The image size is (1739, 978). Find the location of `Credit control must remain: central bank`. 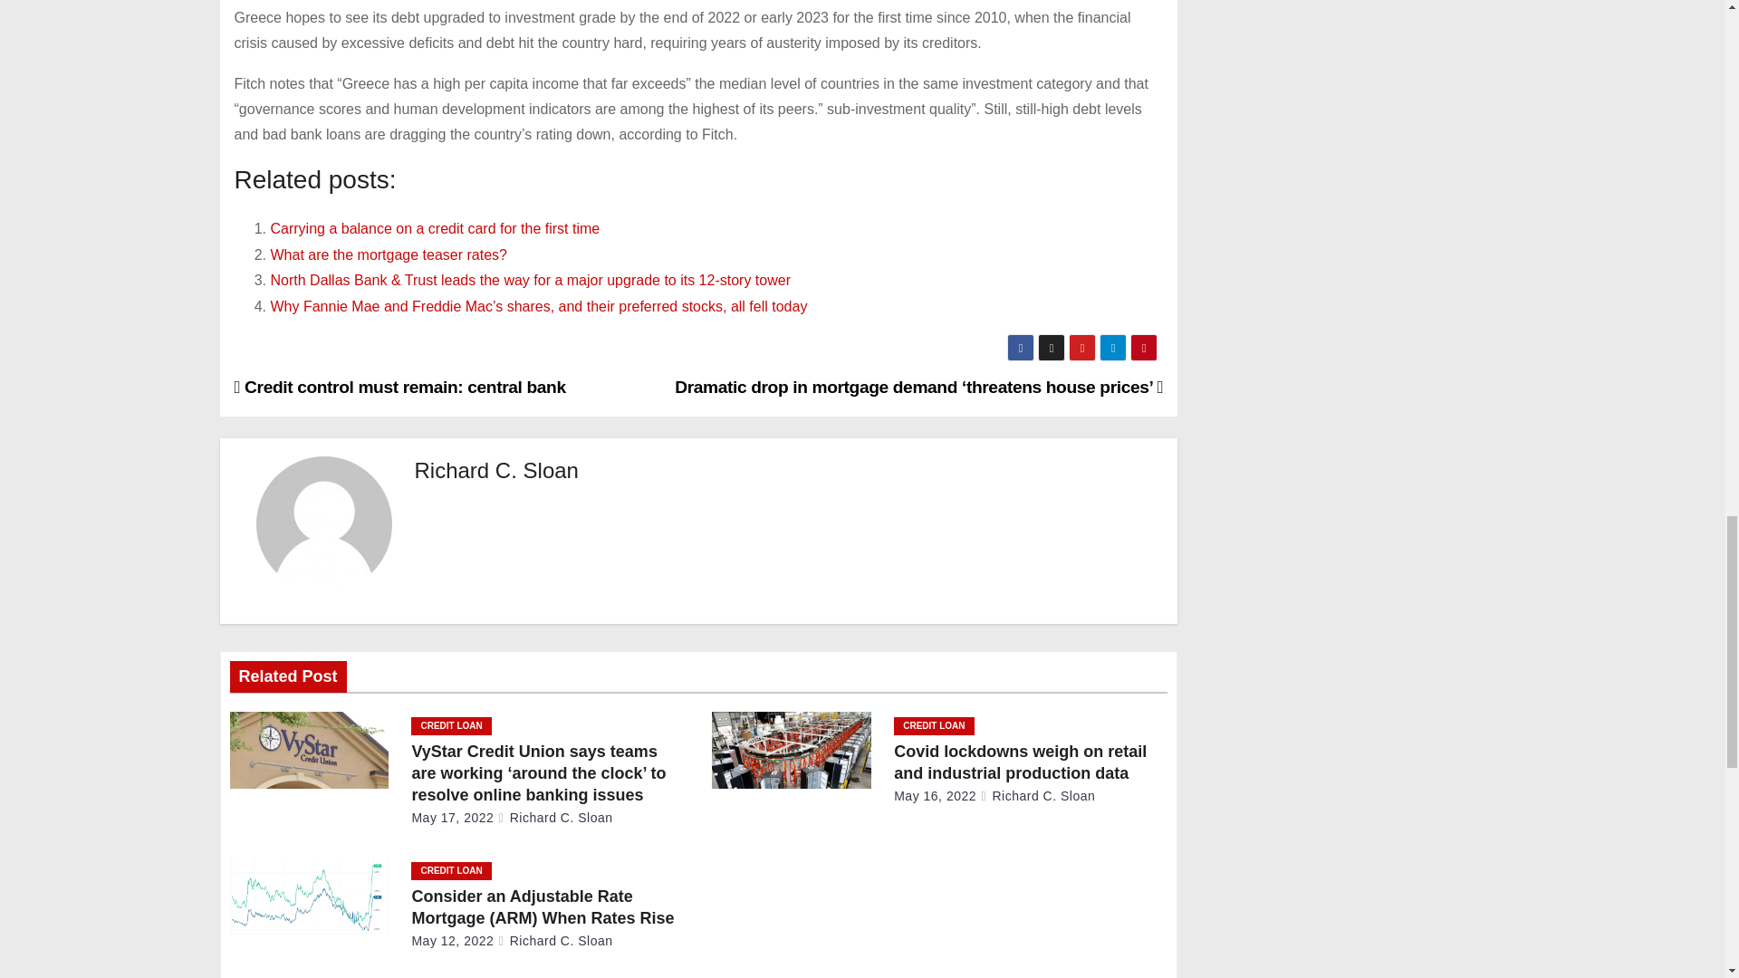

Credit control must remain: central bank is located at coordinates (399, 387).